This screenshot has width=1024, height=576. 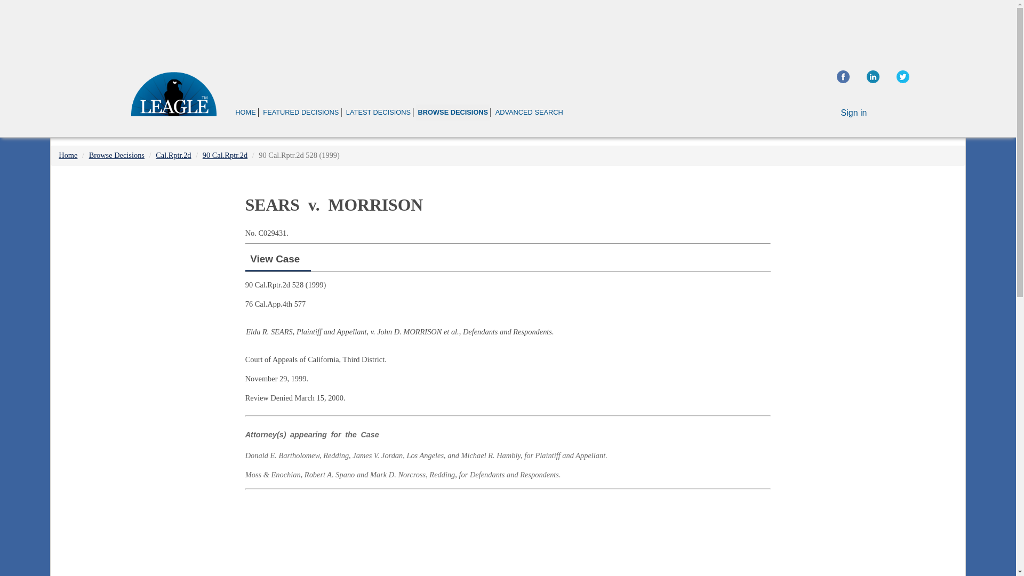 What do you see at coordinates (854, 113) in the screenshot?
I see `Sign in` at bounding box center [854, 113].